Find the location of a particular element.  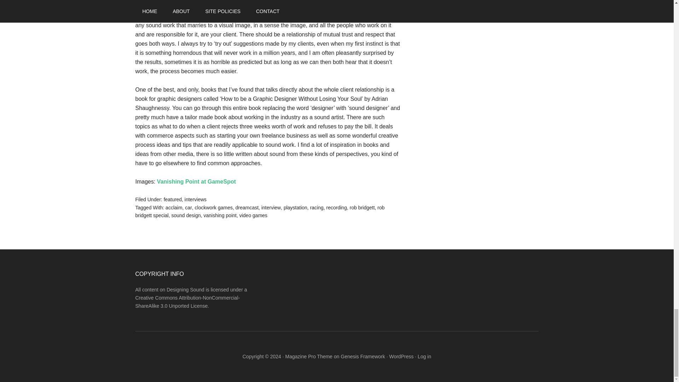

interviews is located at coordinates (195, 199).